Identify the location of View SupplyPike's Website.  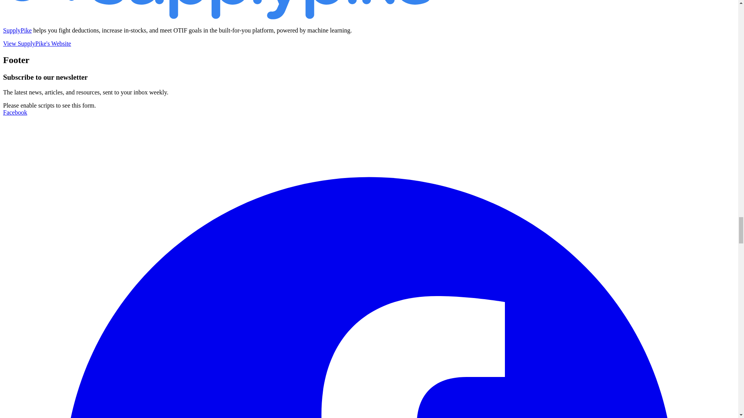
(36, 43).